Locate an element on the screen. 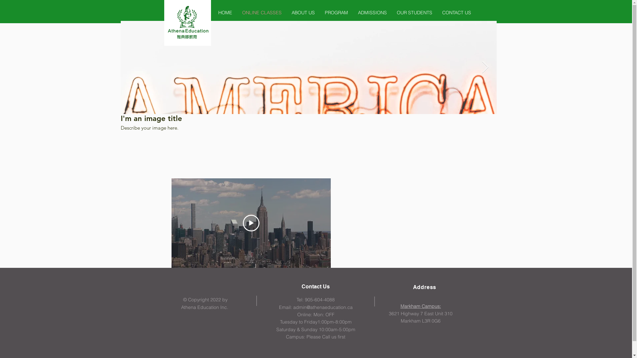 The height and width of the screenshot is (358, 637). PROGRAM is located at coordinates (336, 13).